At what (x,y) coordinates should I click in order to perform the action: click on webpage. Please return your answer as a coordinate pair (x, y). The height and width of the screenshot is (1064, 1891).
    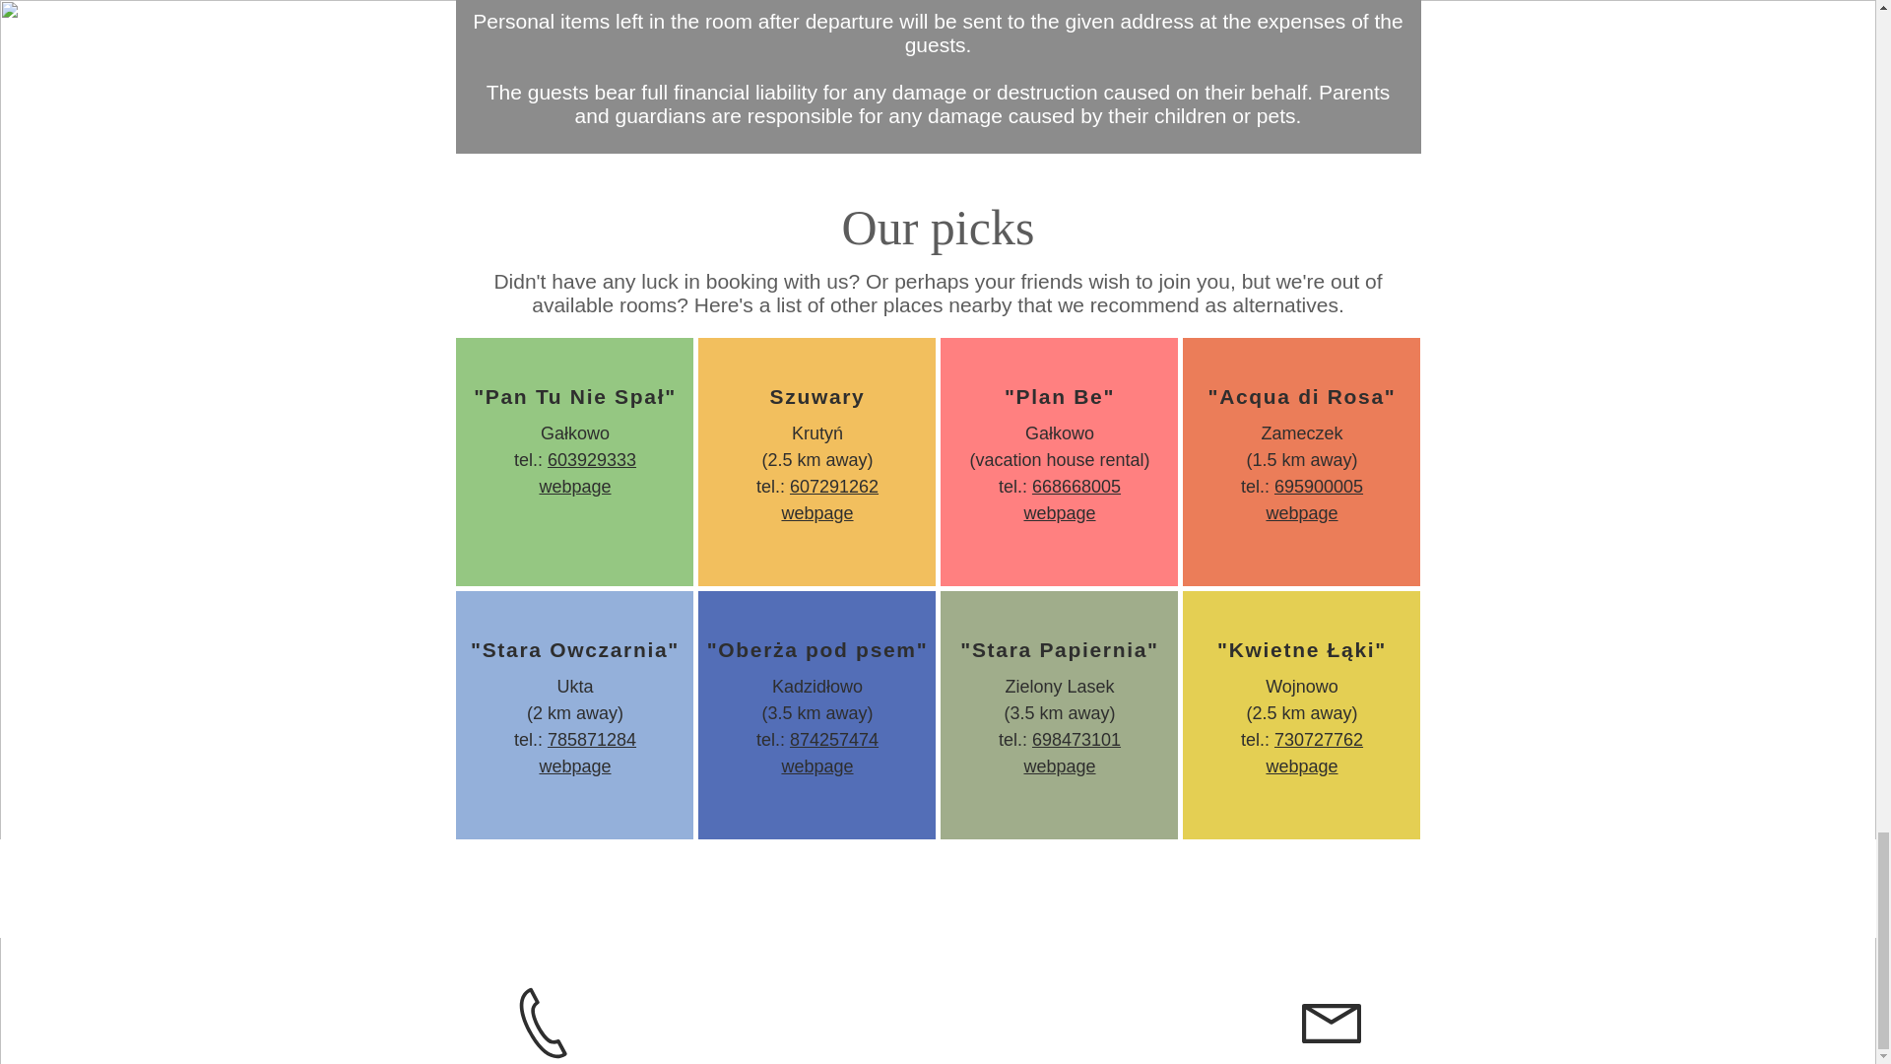
    Looking at the image, I should click on (1300, 766).